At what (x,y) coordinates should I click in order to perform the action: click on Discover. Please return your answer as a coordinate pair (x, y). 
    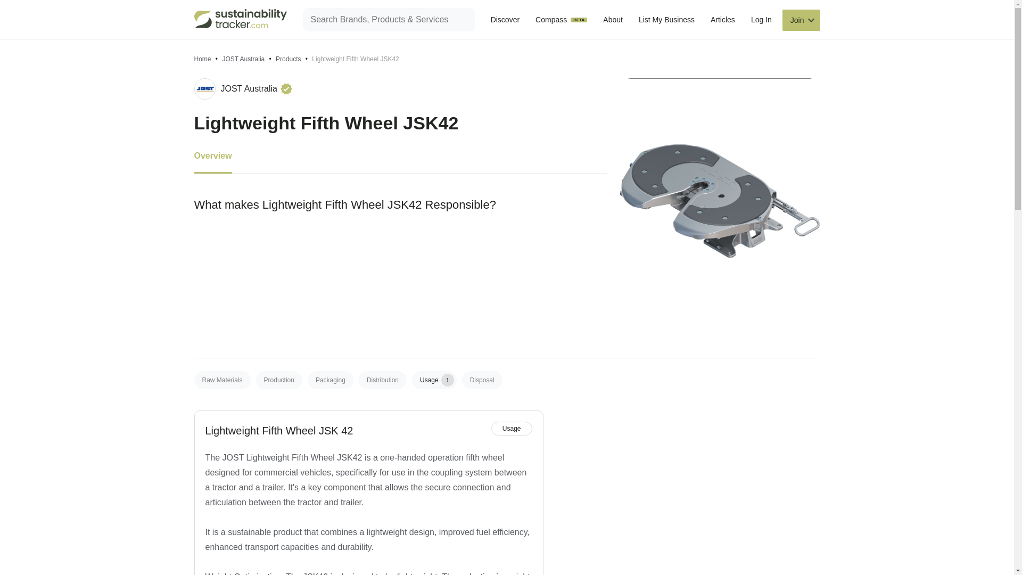
    Looking at the image, I should click on (505, 20).